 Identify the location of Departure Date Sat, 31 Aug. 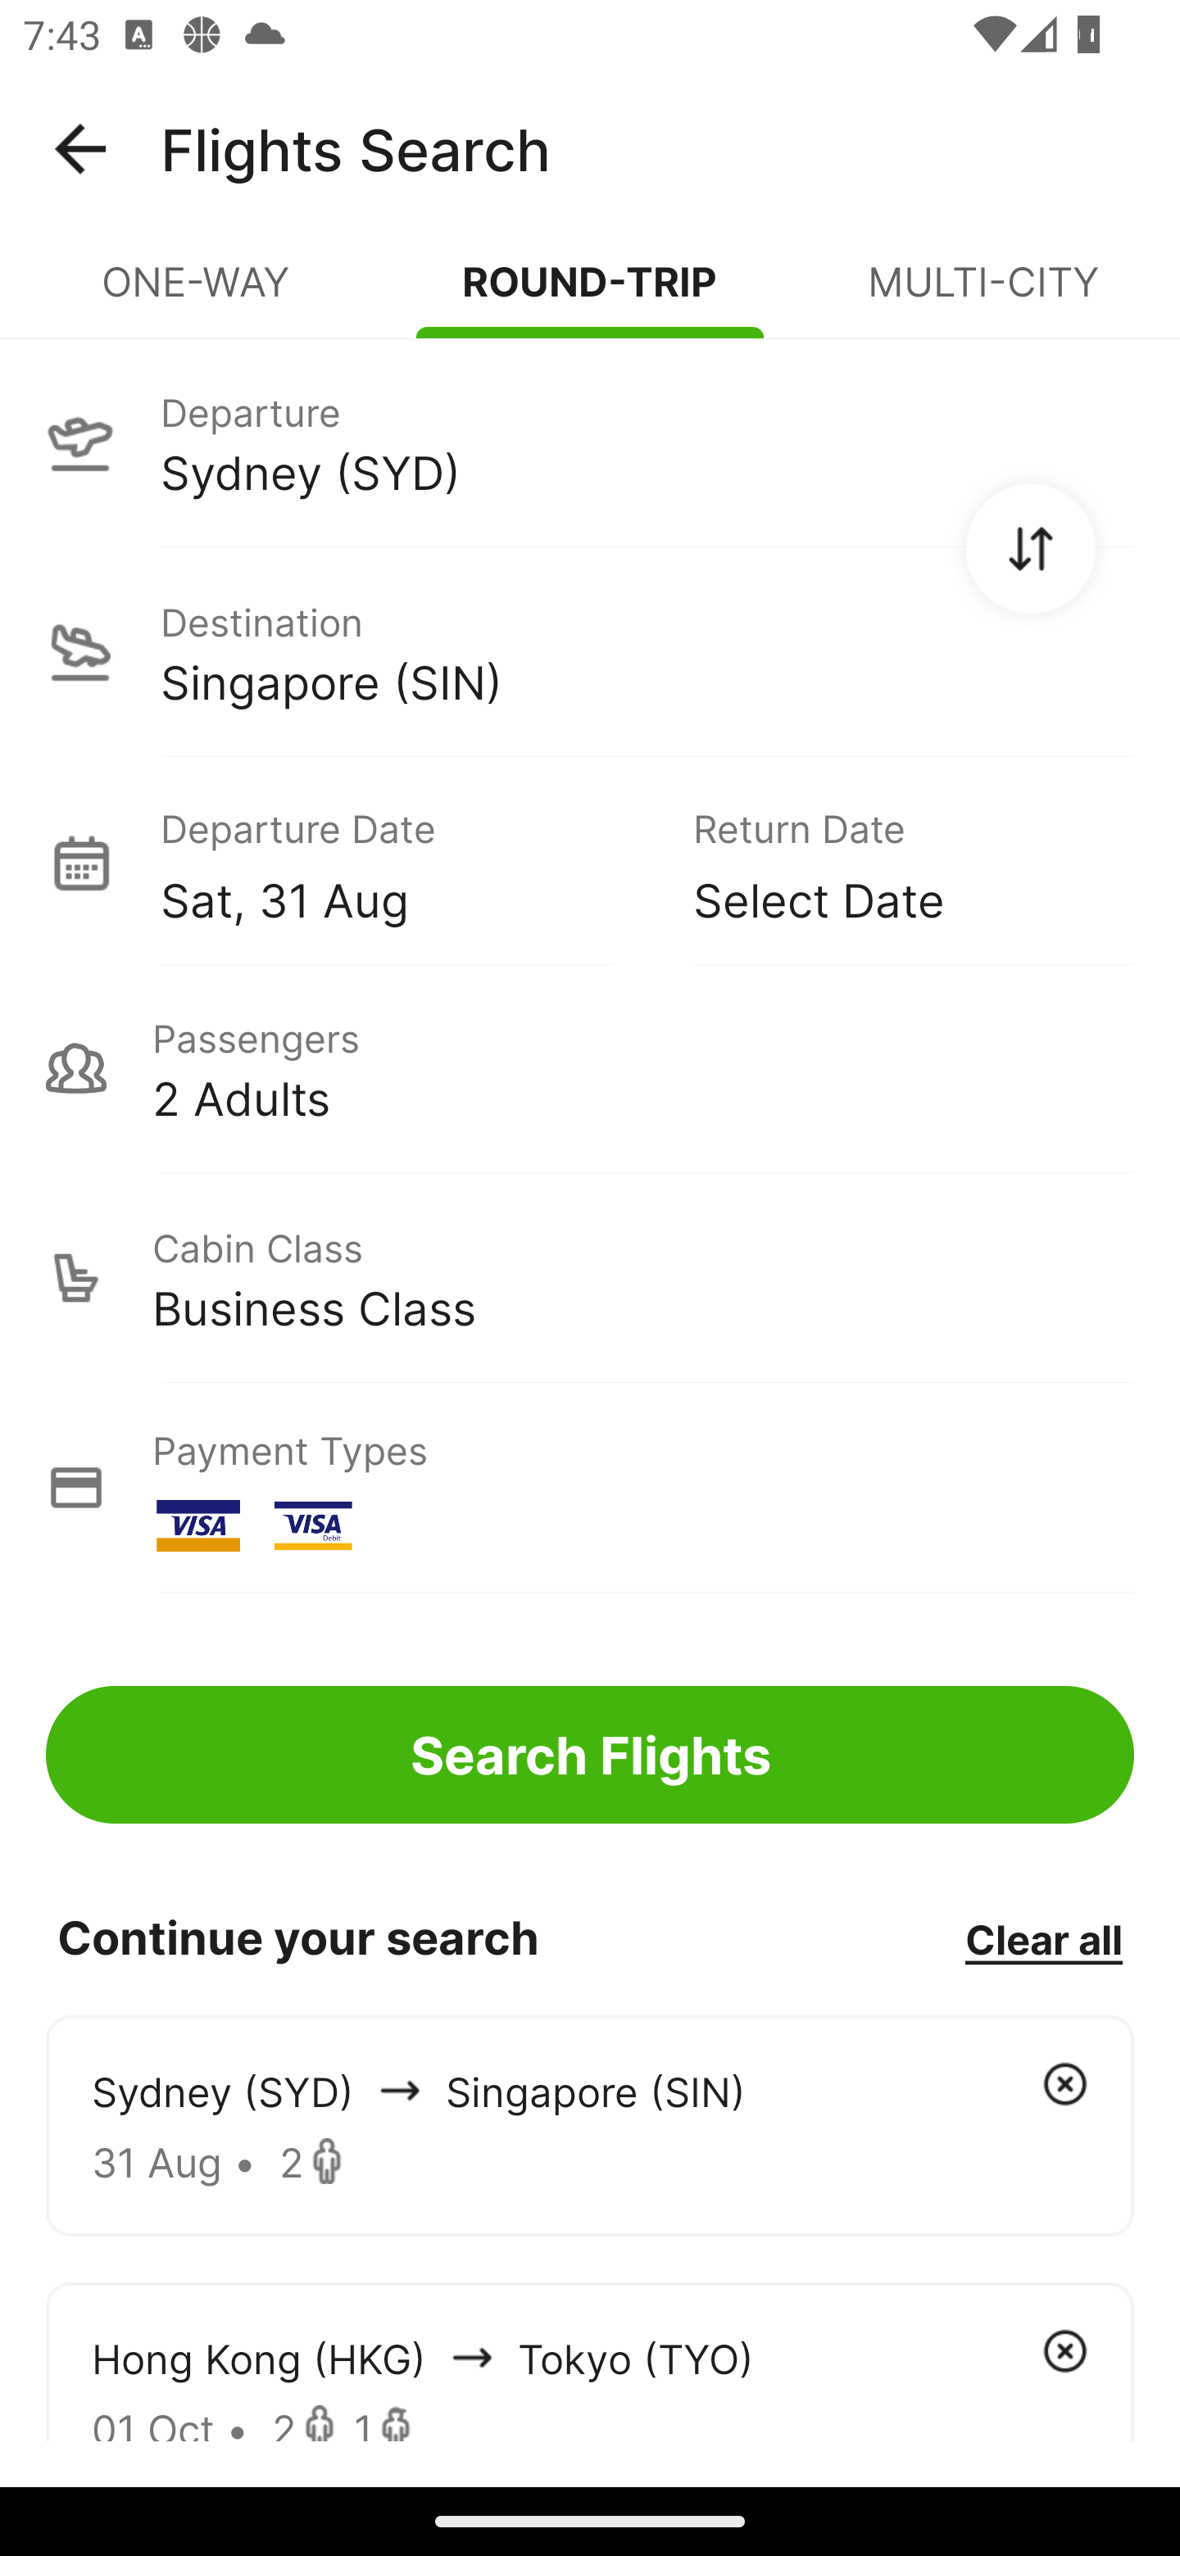
(403, 862).